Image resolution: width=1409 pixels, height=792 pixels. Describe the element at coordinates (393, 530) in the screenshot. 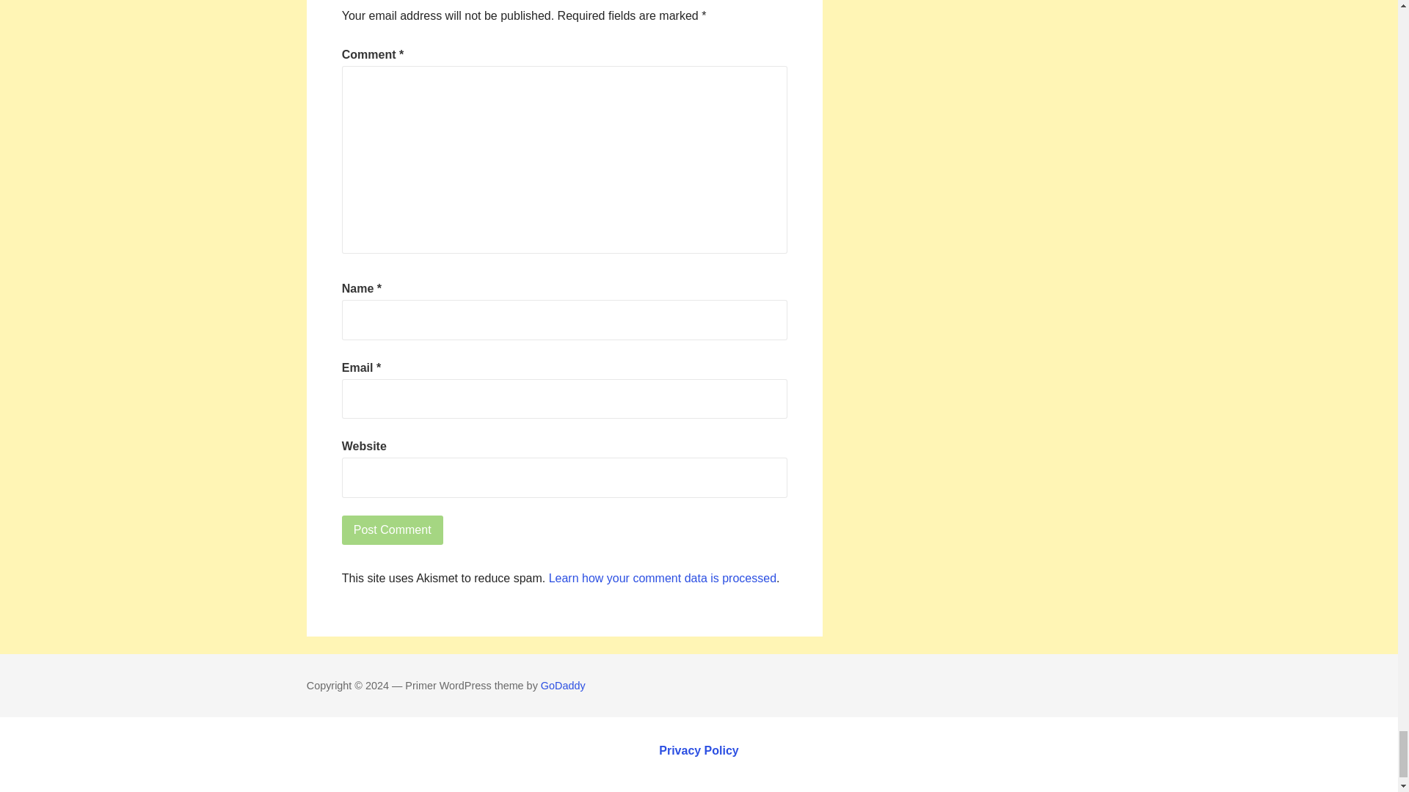

I see `Post Comment` at that location.